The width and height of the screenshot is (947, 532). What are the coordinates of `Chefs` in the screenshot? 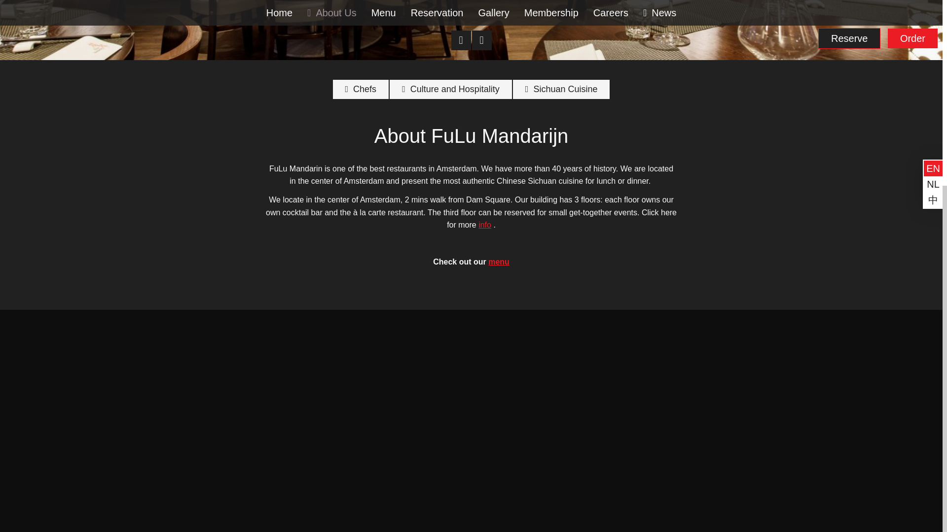 It's located at (361, 89).